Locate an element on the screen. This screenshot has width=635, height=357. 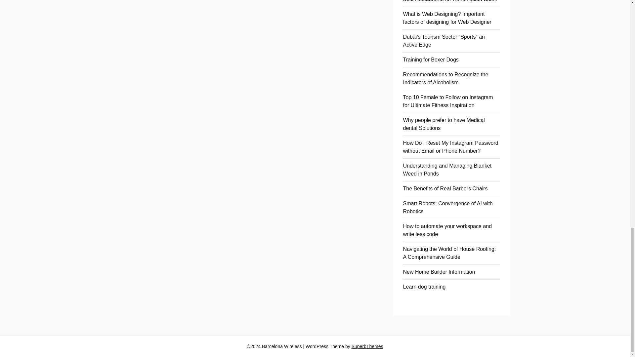
Understanding and Managing Blanket Weed in Ponds is located at coordinates (447, 169).